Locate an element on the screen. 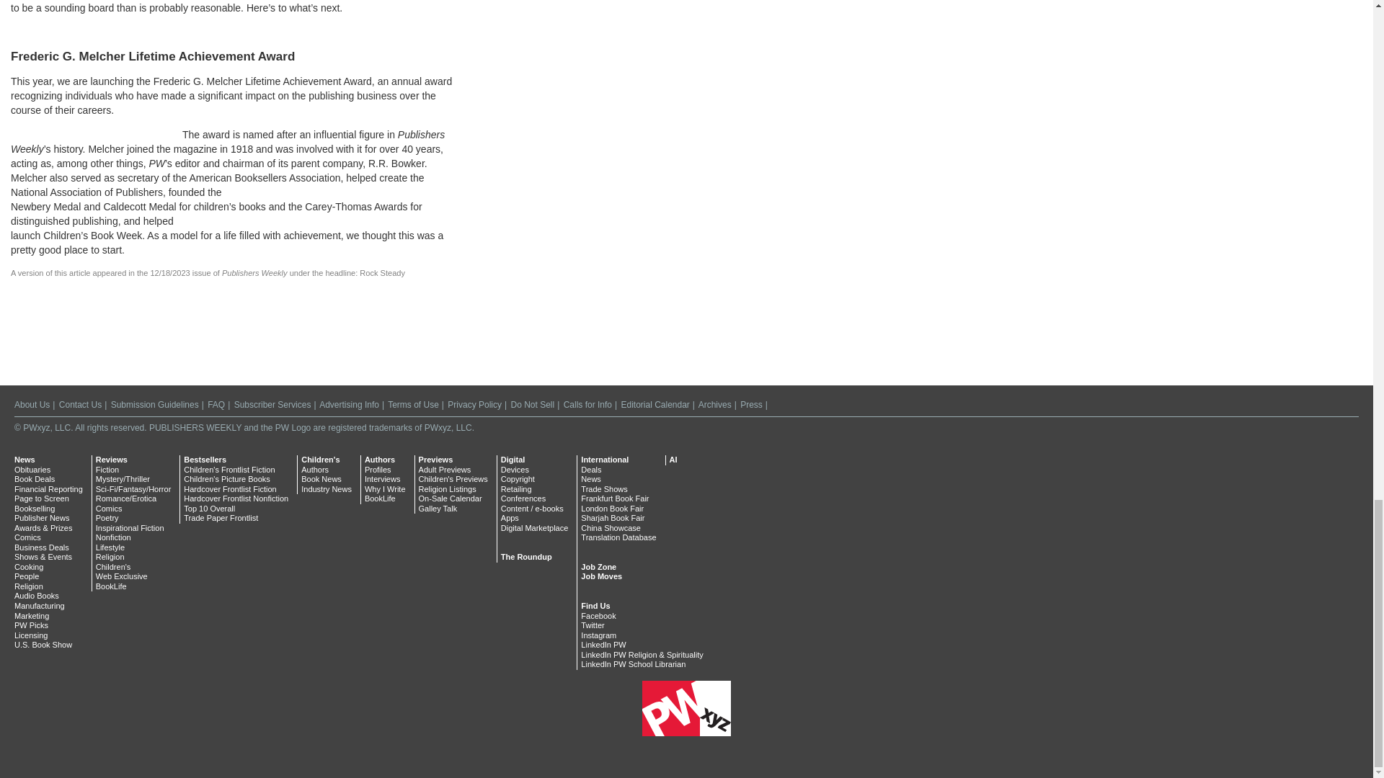  Privacy Policy is located at coordinates (474, 405).